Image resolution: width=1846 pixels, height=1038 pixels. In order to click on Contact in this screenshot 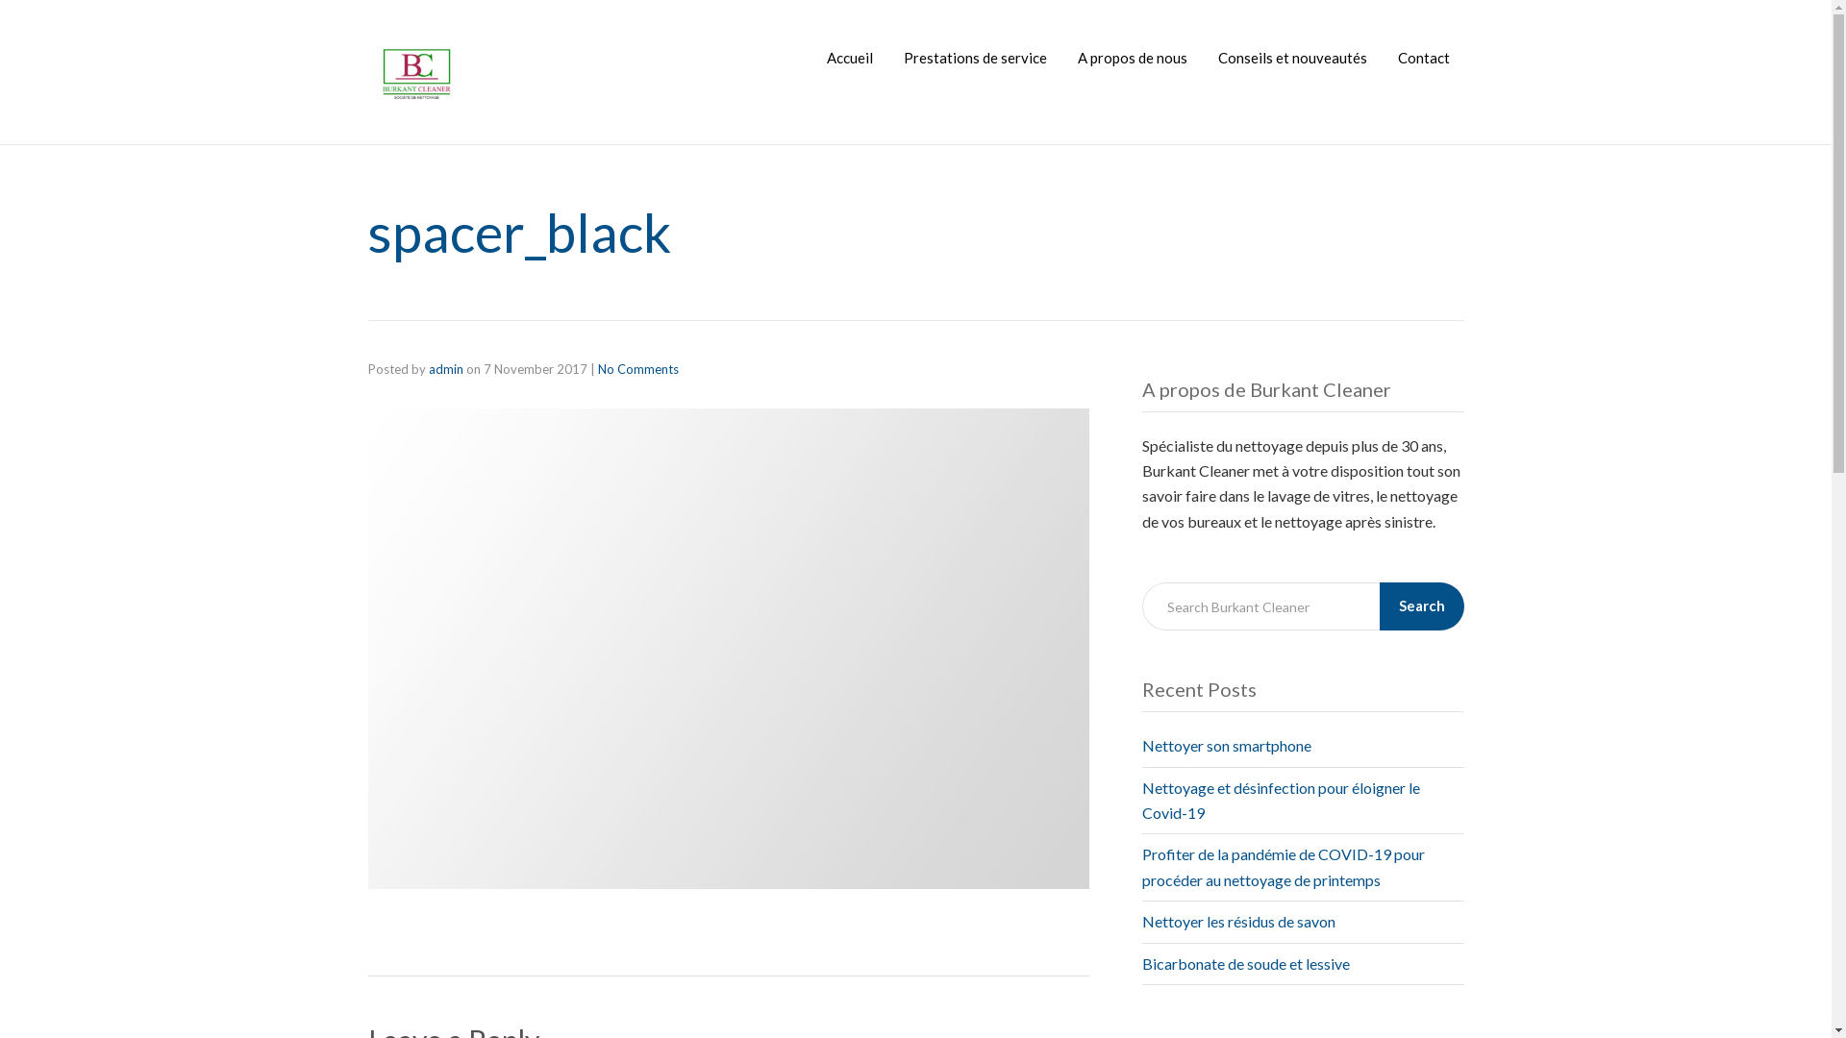, I will do `click(1424, 58)`.